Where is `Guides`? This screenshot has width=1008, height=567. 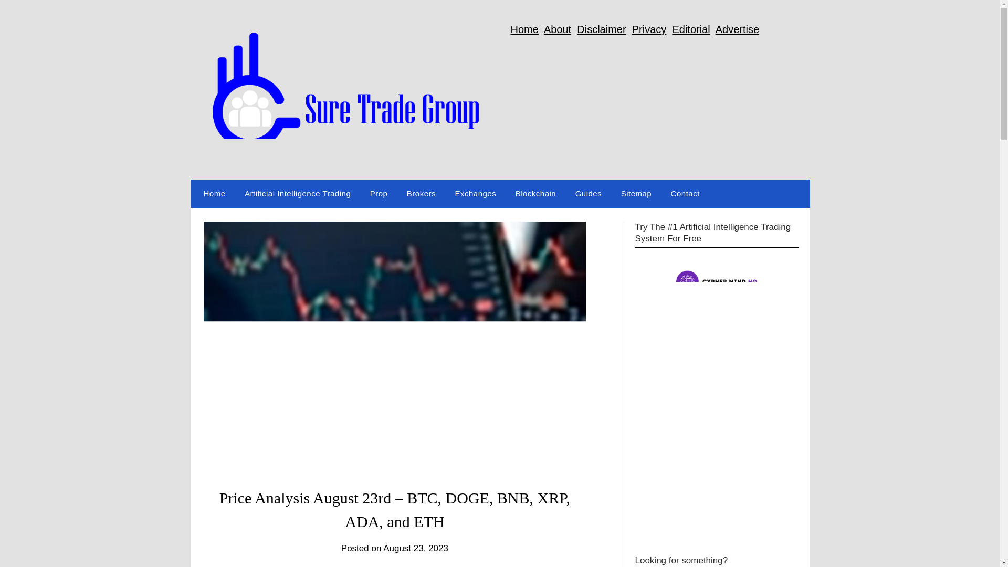 Guides is located at coordinates (589, 194).